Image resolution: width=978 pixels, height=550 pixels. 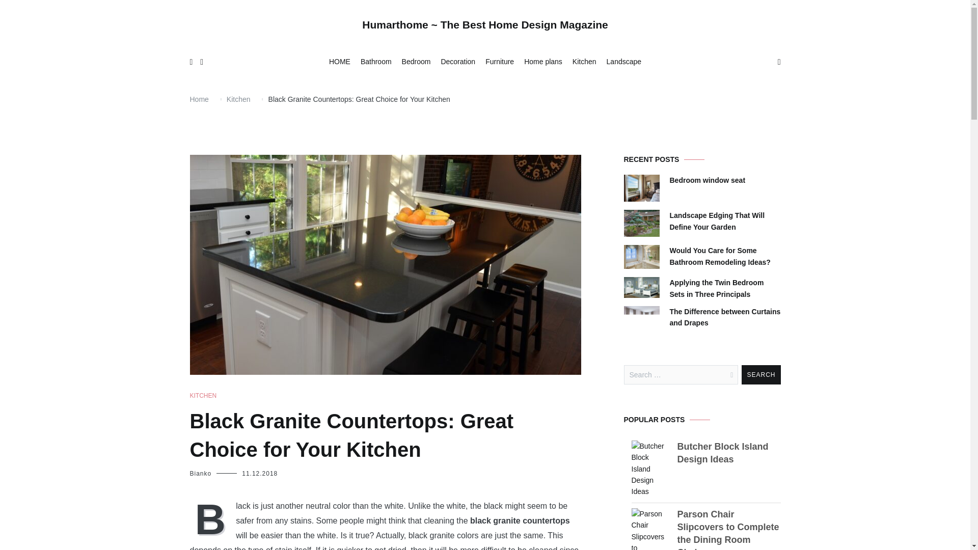 What do you see at coordinates (199, 99) in the screenshot?
I see `Home` at bounding box center [199, 99].